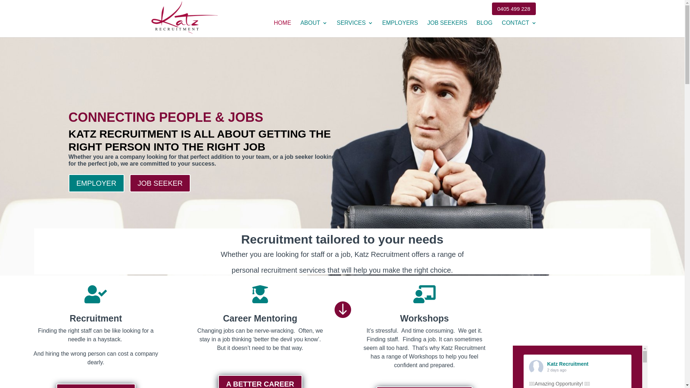 Image resolution: width=690 pixels, height=388 pixels. Describe the element at coordinates (160, 183) in the screenshot. I see `JOB SEEKER` at that location.